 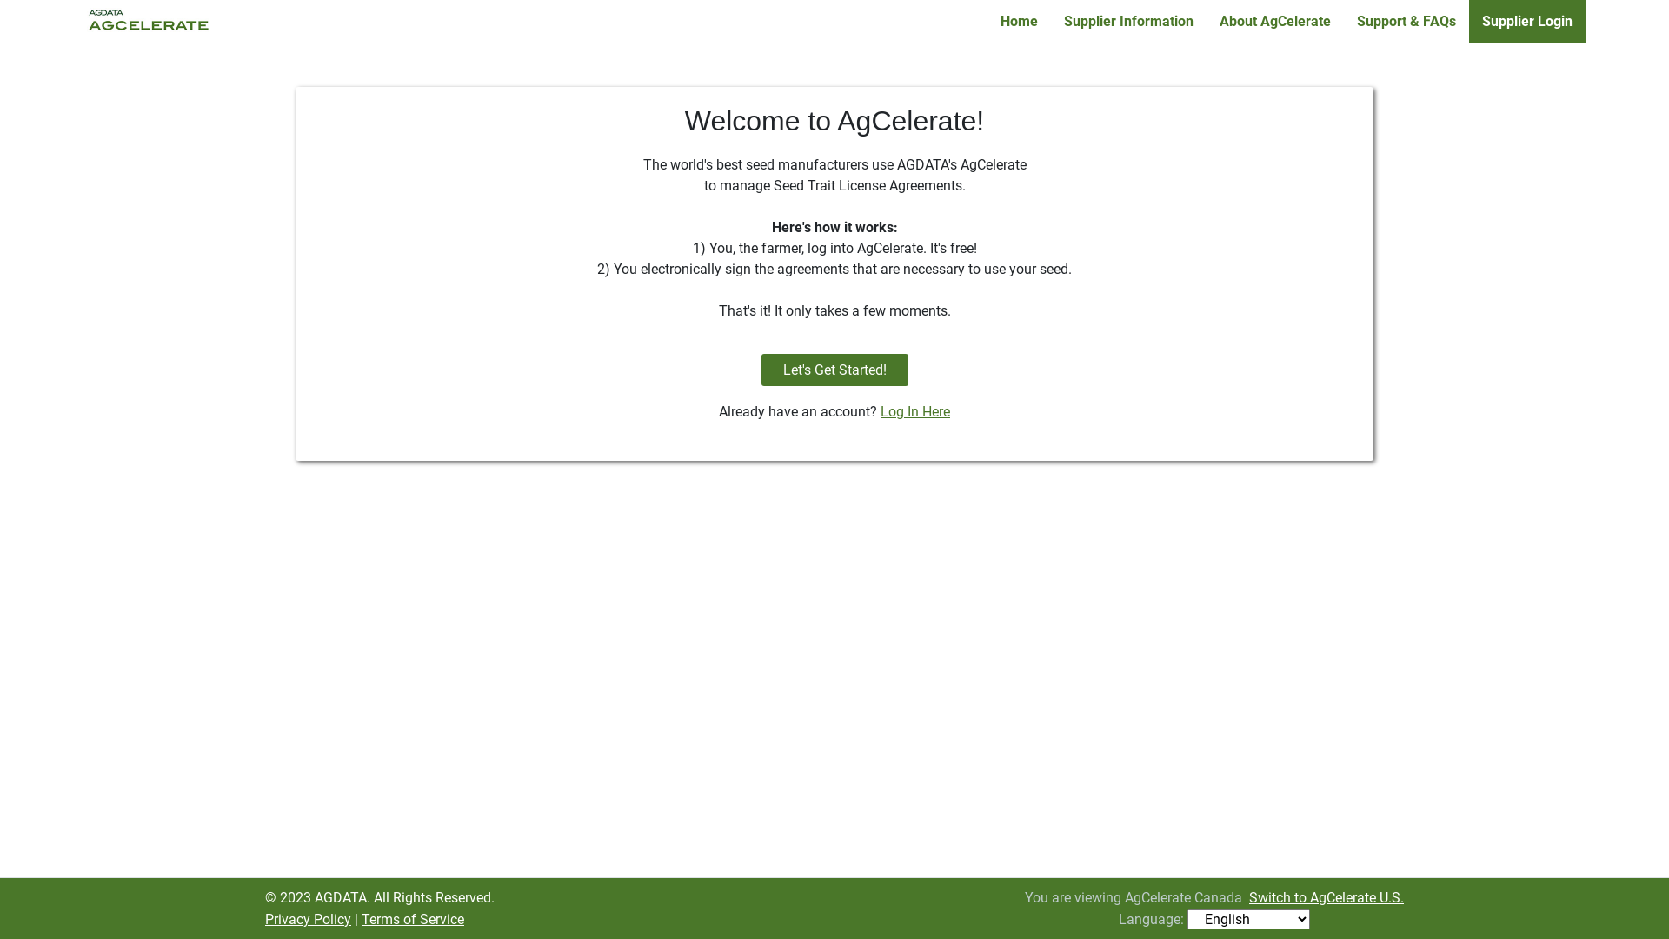 What do you see at coordinates (1128, 22) in the screenshot?
I see `Supplier Information` at bounding box center [1128, 22].